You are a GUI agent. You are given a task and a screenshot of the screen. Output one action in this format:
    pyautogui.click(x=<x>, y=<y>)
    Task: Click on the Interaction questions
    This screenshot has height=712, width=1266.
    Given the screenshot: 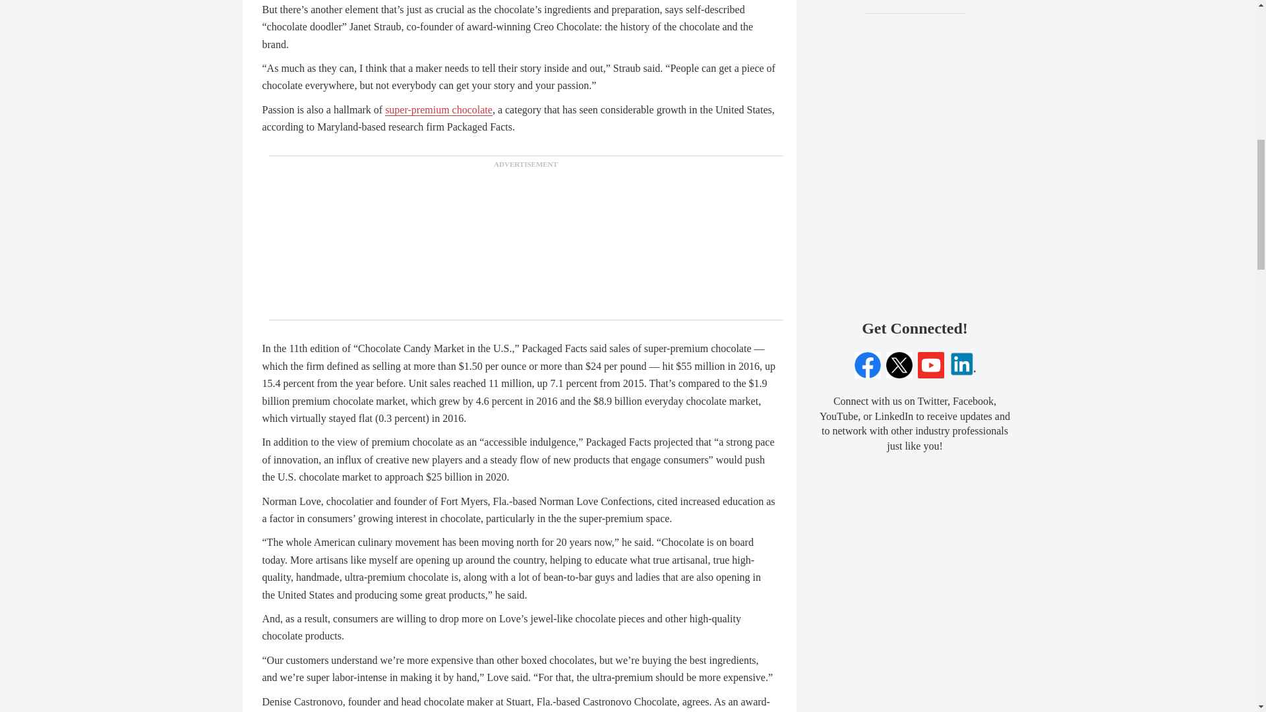 What is the action you would take?
    pyautogui.click(x=915, y=240)
    